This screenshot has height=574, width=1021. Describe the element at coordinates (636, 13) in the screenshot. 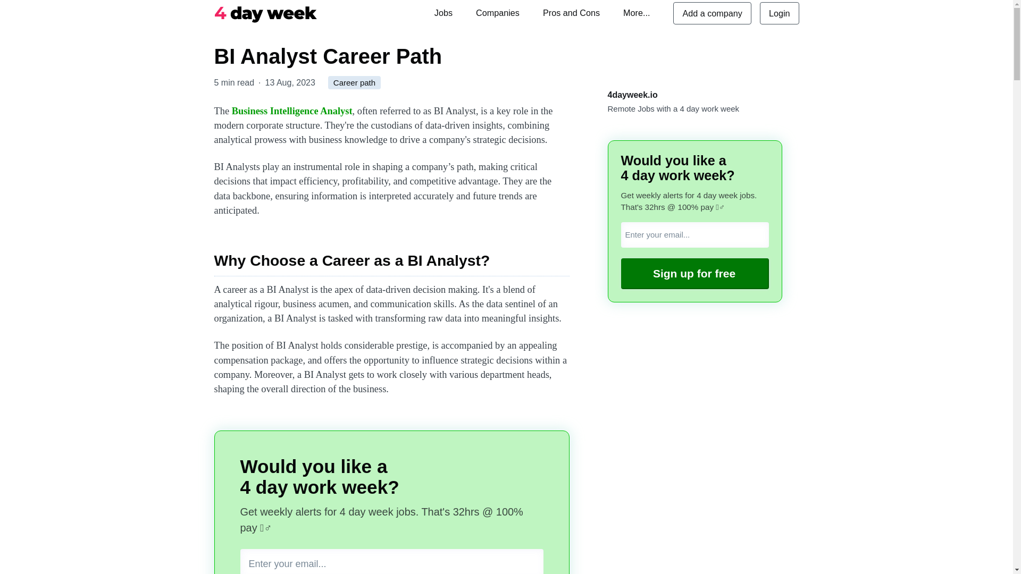

I see `More...` at that location.